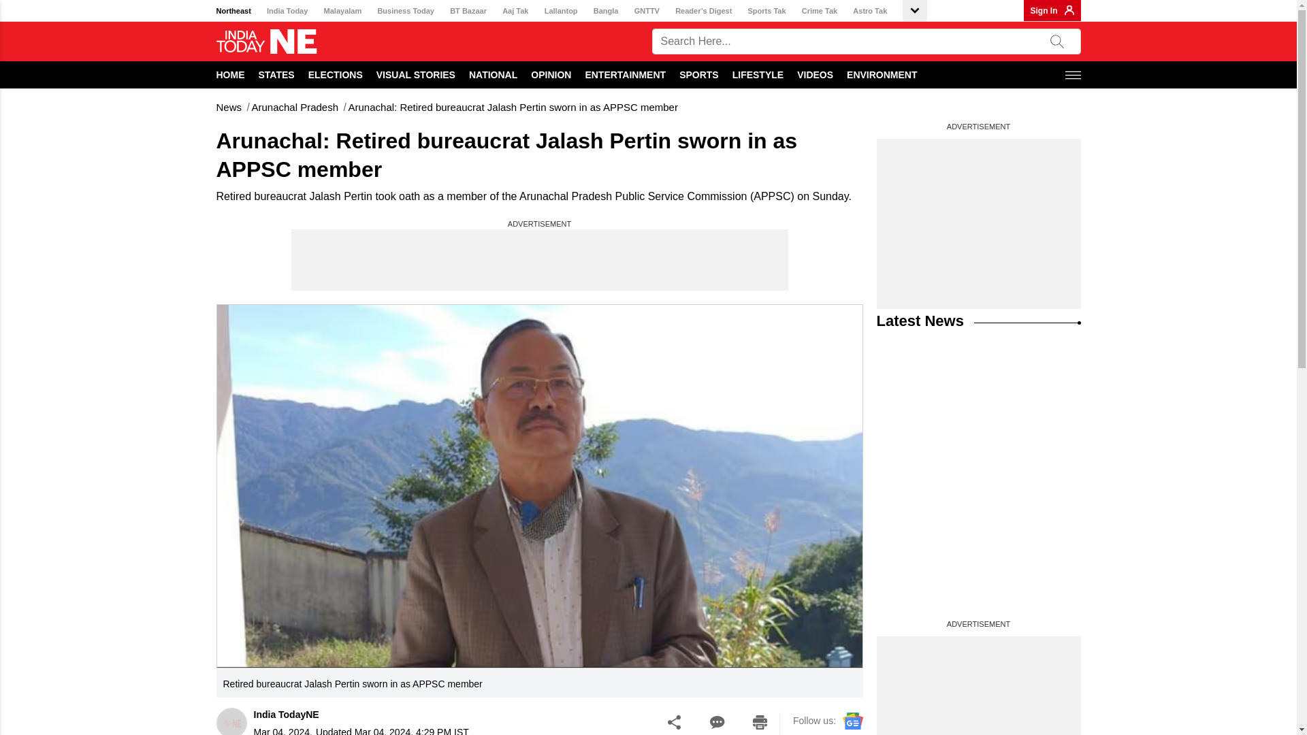 Image resolution: width=1307 pixels, height=735 pixels. What do you see at coordinates (870, 11) in the screenshot?
I see `Astro Tak` at bounding box center [870, 11].